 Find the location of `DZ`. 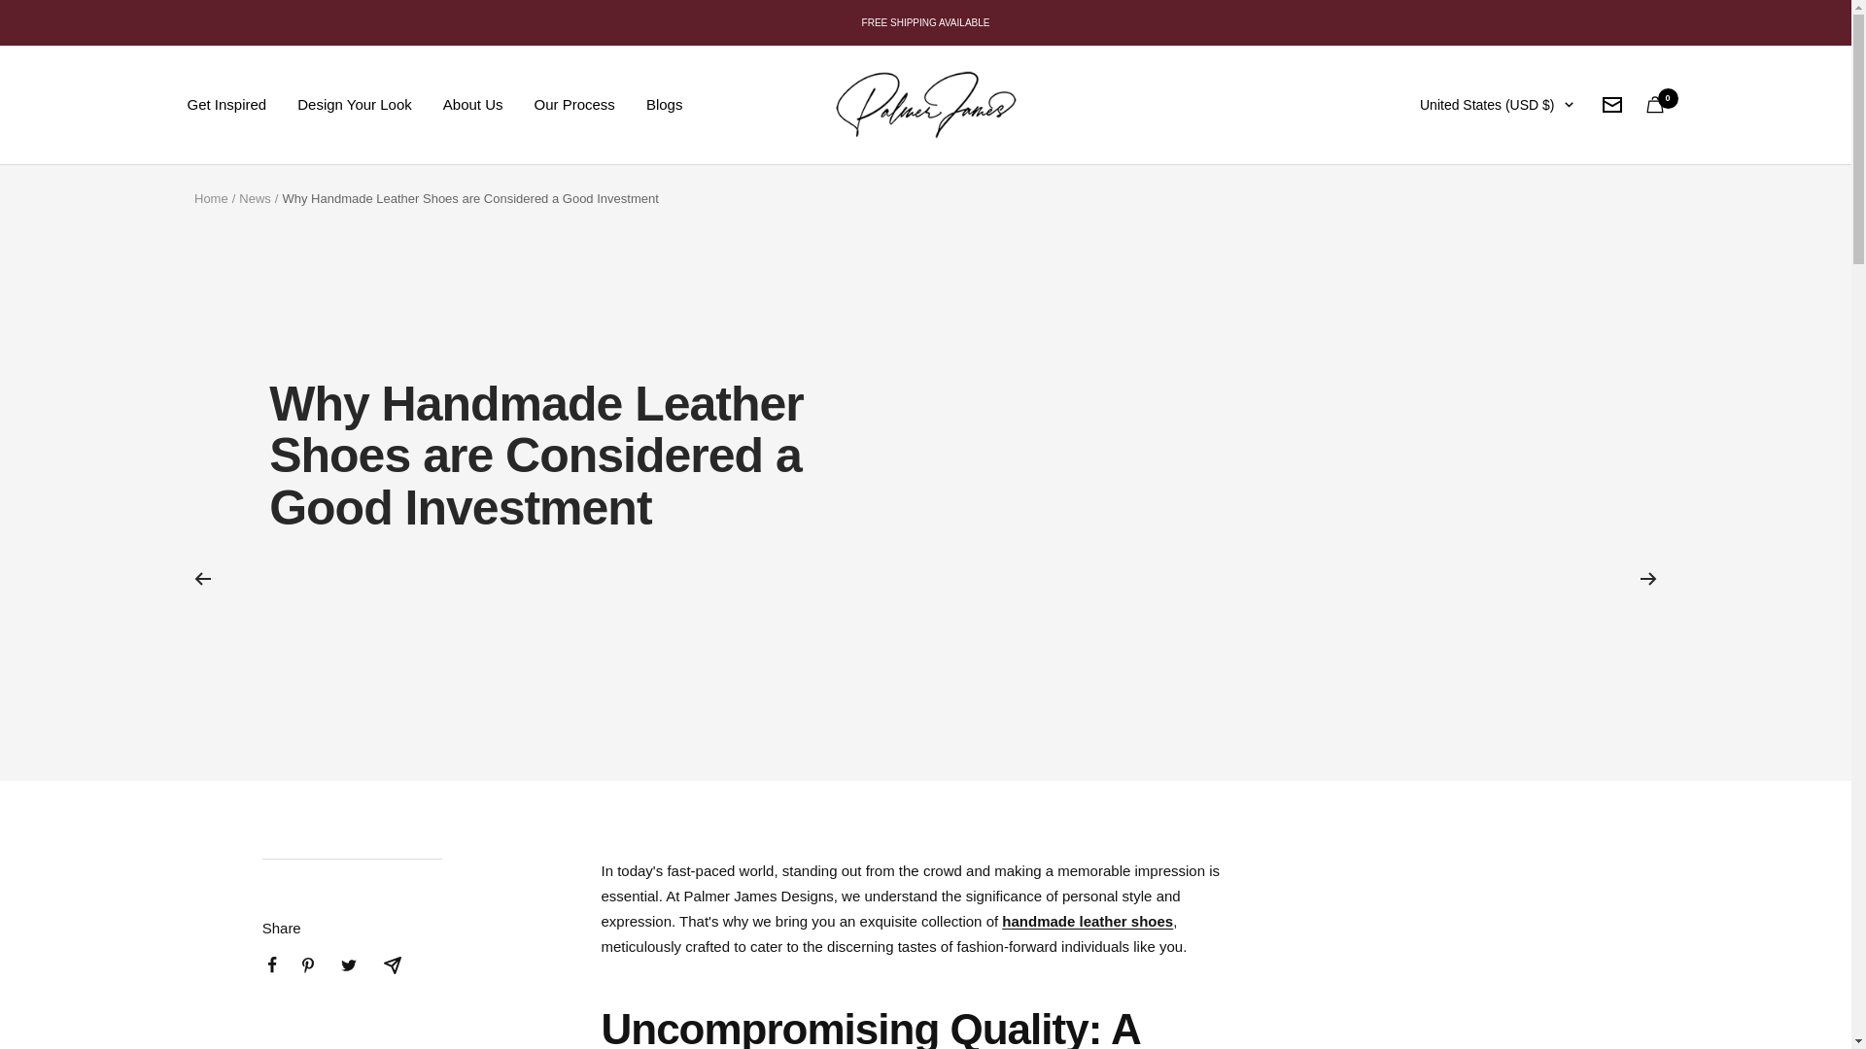

DZ is located at coordinates (1380, 268).